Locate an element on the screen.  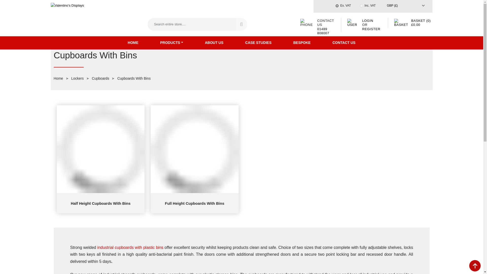
REGISTER is located at coordinates (371, 28).